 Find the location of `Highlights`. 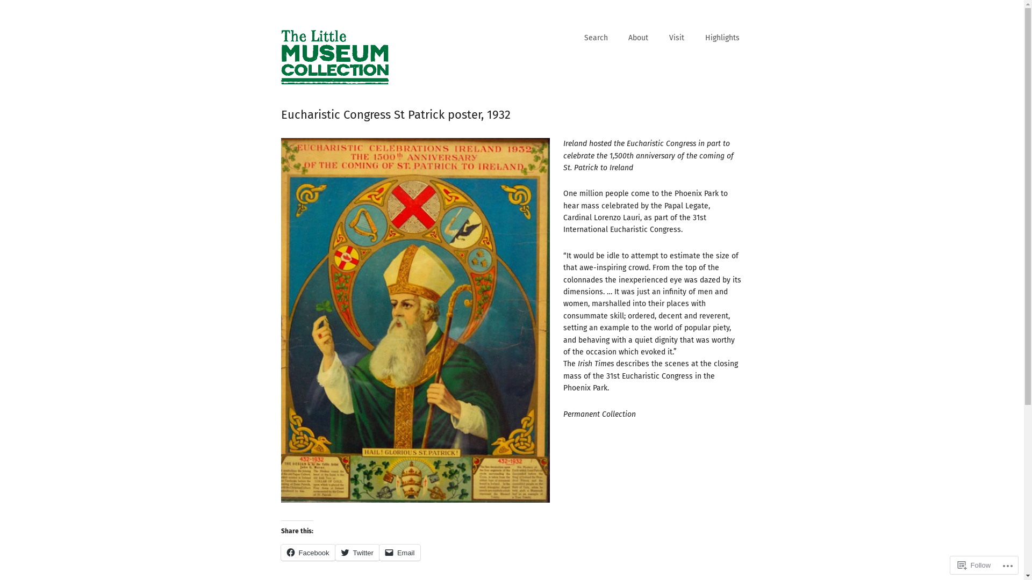

Highlights is located at coordinates (722, 39).